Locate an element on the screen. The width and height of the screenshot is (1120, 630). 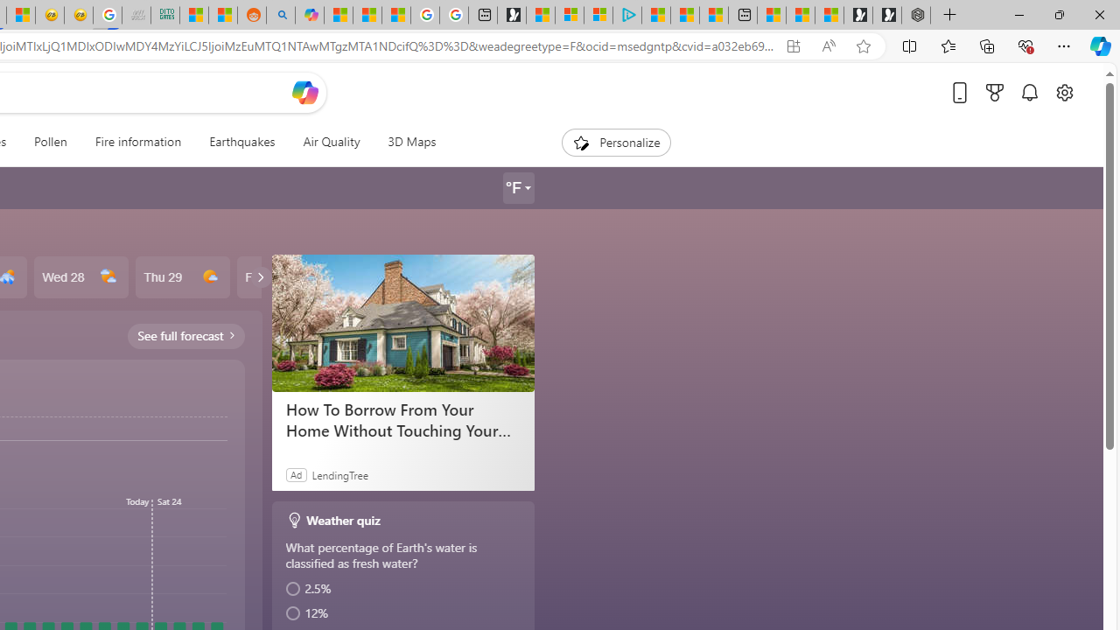
12% is located at coordinates (404, 613).